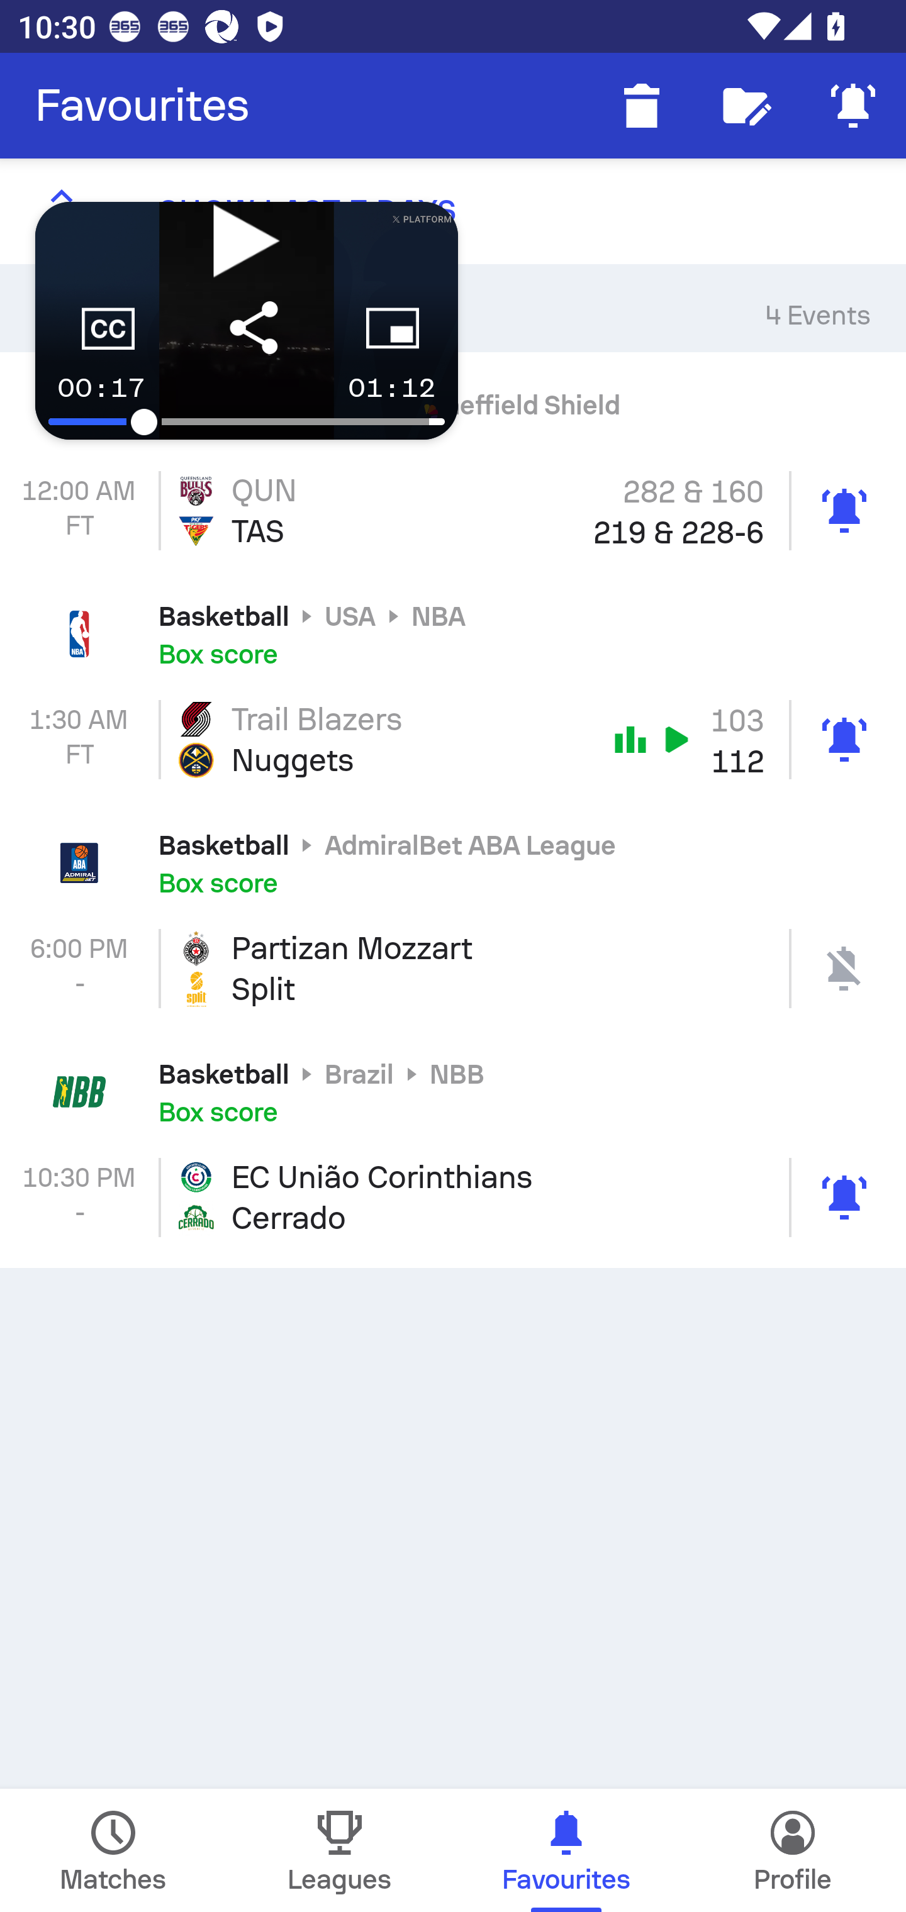 This screenshot has width=906, height=1912. What do you see at coordinates (453, 1198) in the screenshot?
I see `10:30 PM - EC União Corinthians Cerrado` at bounding box center [453, 1198].